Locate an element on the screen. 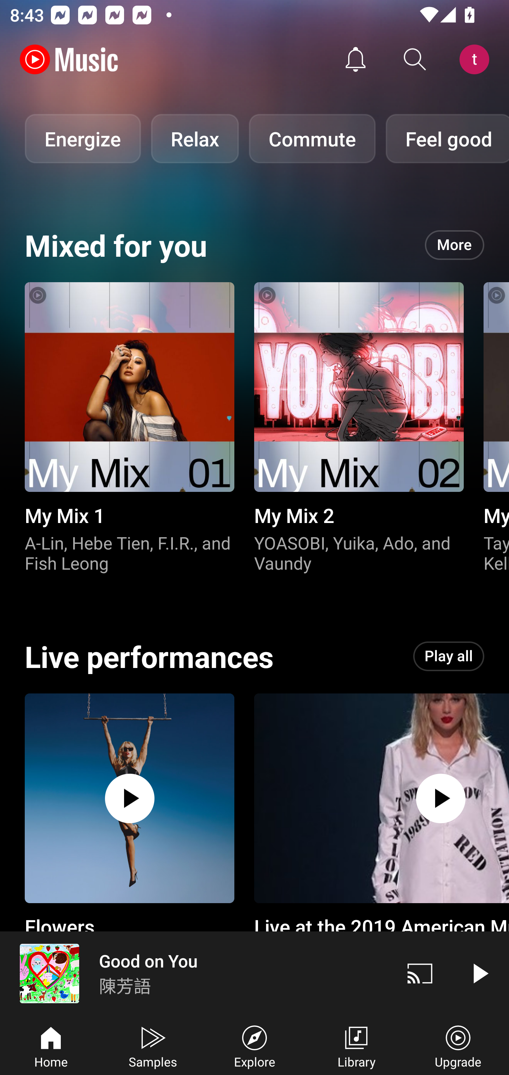  Samples is located at coordinates (153, 1045).